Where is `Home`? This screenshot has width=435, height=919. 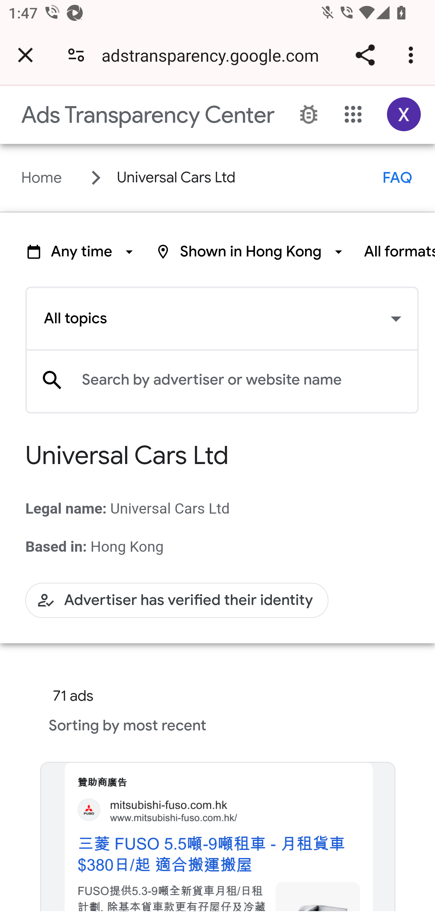 Home is located at coordinates (42, 178).